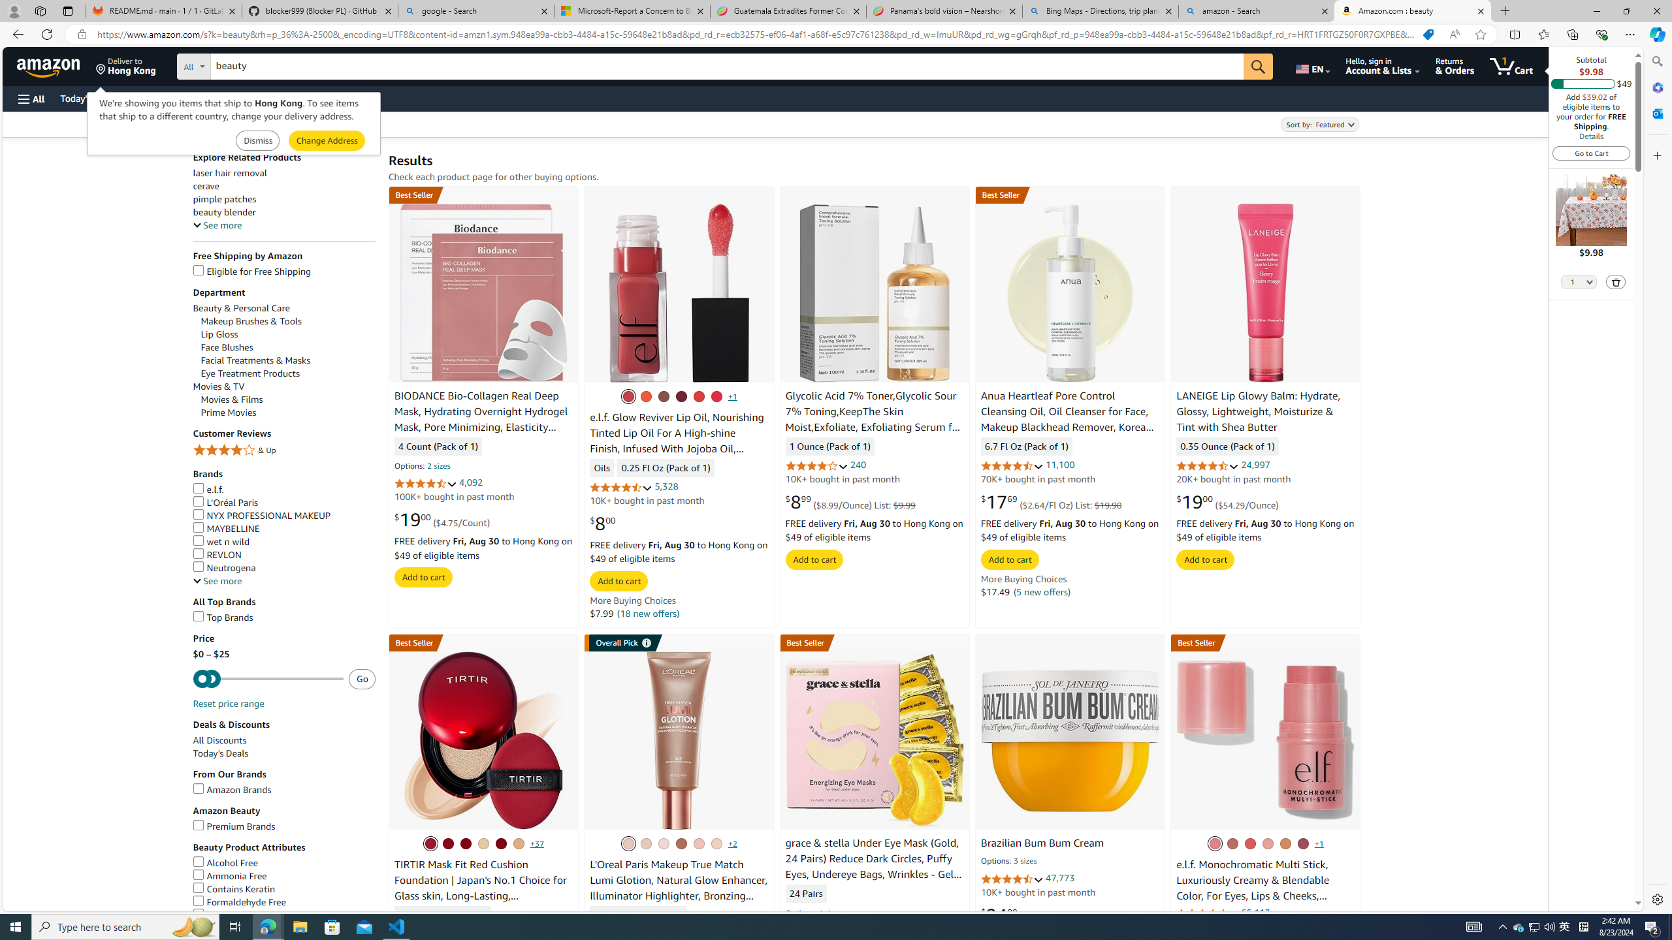  Describe the element at coordinates (1214, 843) in the screenshot. I see `Dazzling Peony` at that location.